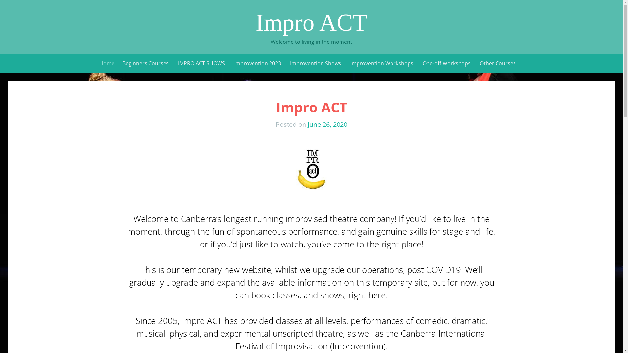 Image resolution: width=628 pixels, height=353 pixels. What do you see at coordinates (328, 124) in the screenshot?
I see `June 26, 2020` at bounding box center [328, 124].